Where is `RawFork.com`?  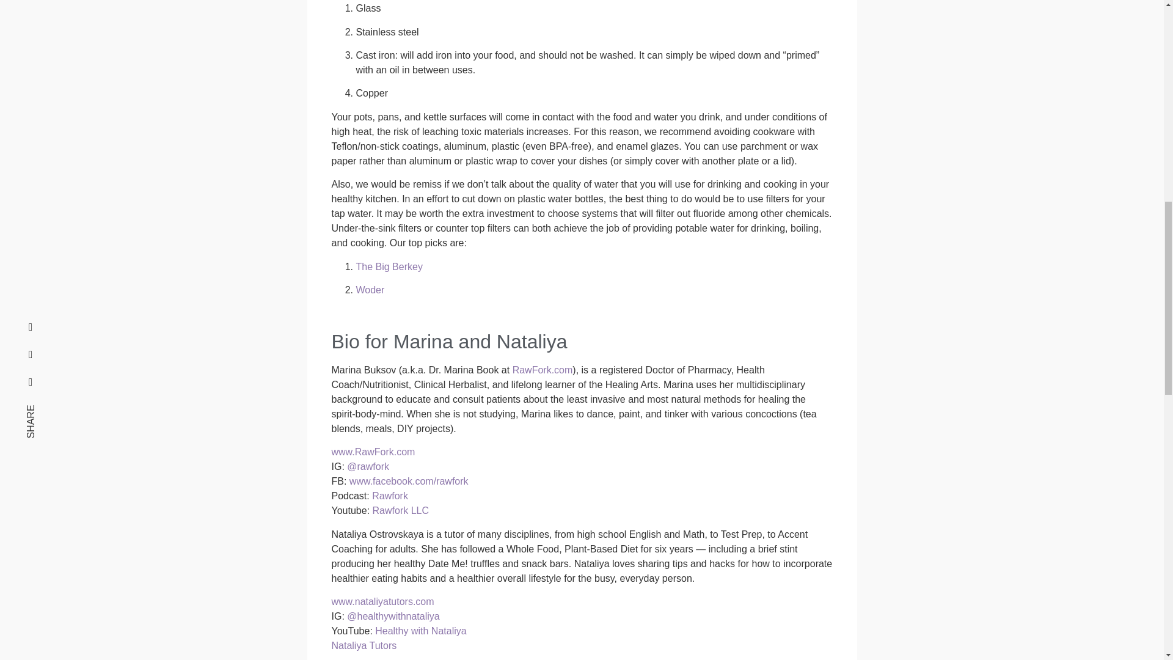
RawFork.com is located at coordinates (543, 370).